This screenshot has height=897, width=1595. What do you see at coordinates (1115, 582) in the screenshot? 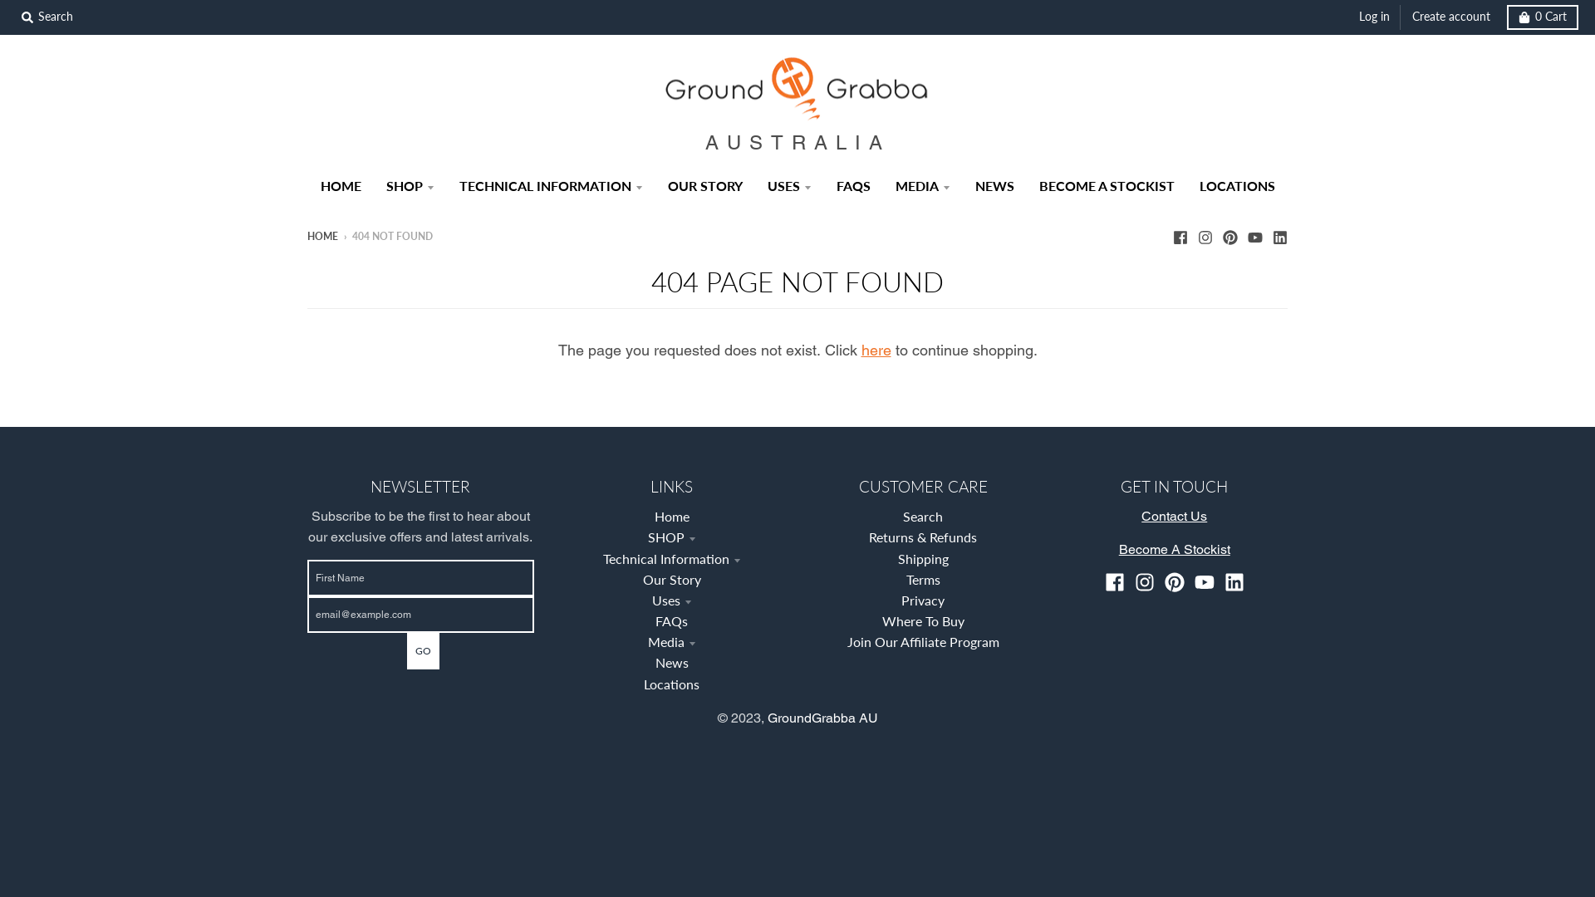
I see `Facebook - GroundGrabba AU` at bounding box center [1115, 582].